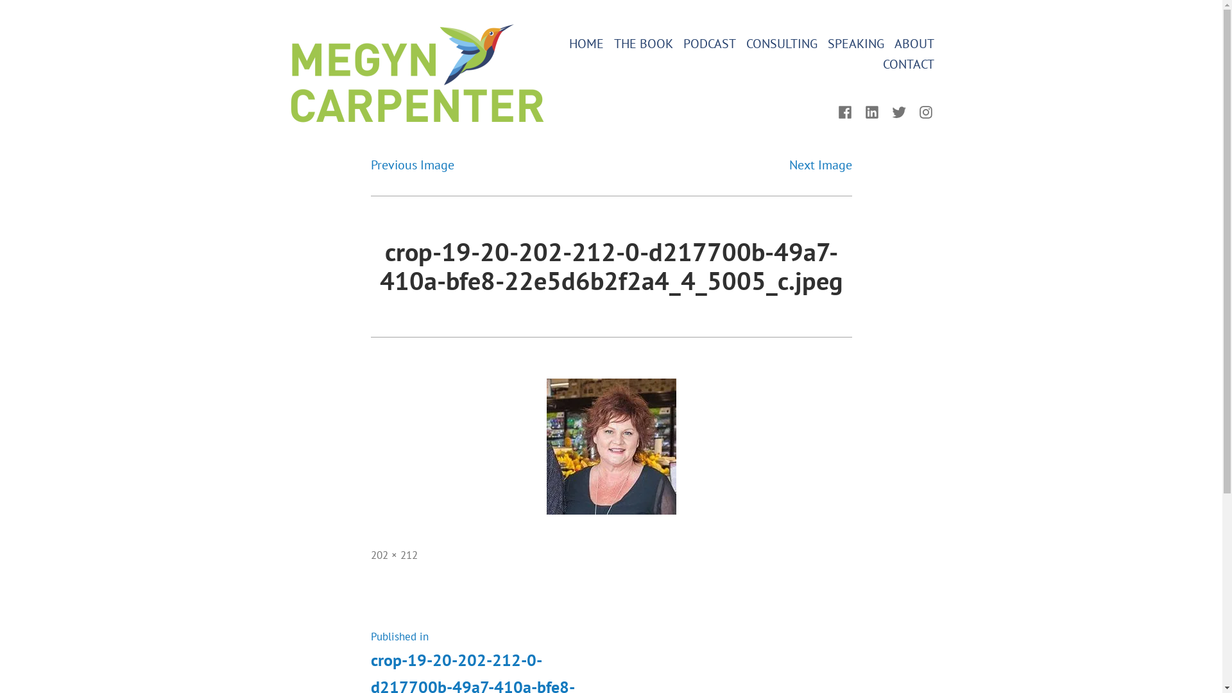 The image size is (1232, 693). What do you see at coordinates (709, 44) in the screenshot?
I see `PODCAST` at bounding box center [709, 44].